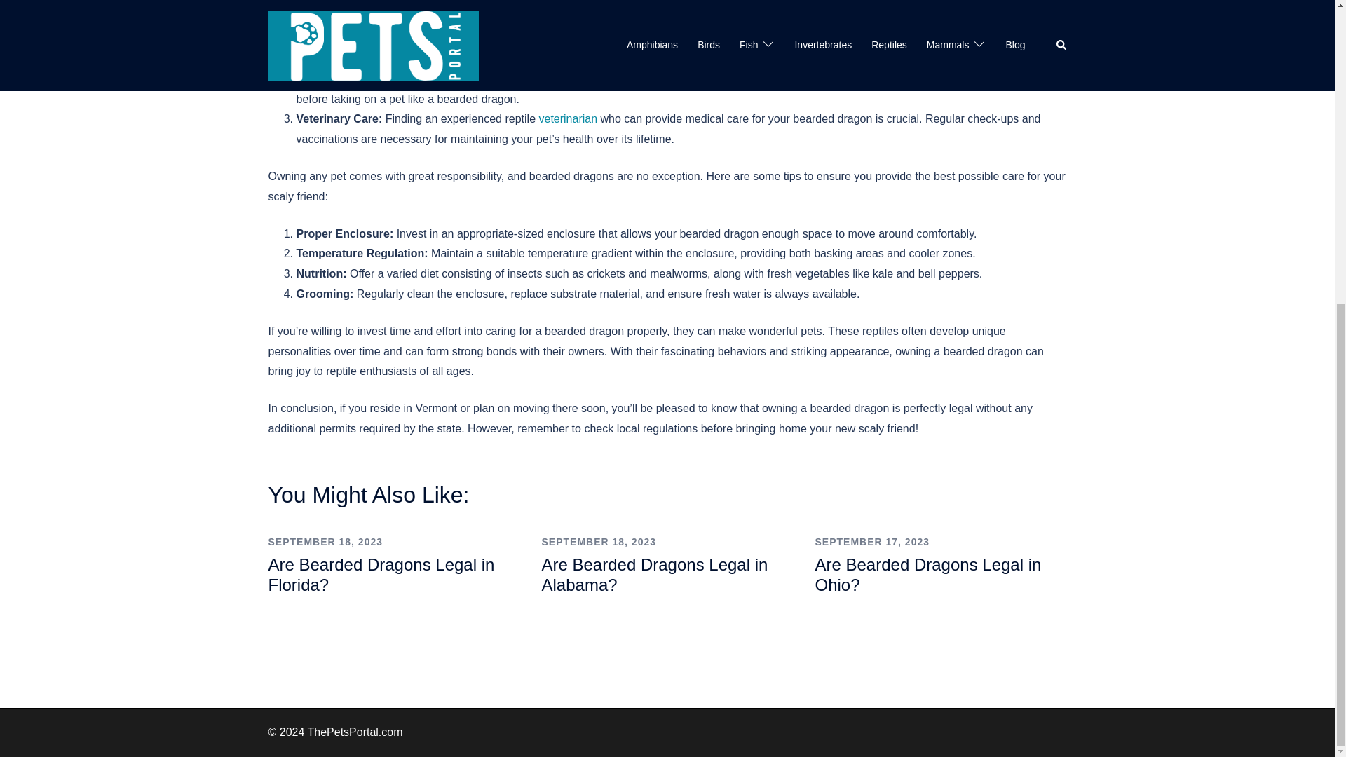 This screenshot has width=1346, height=757. What do you see at coordinates (568, 118) in the screenshot?
I see `veterinarian` at bounding box center [568, 118].